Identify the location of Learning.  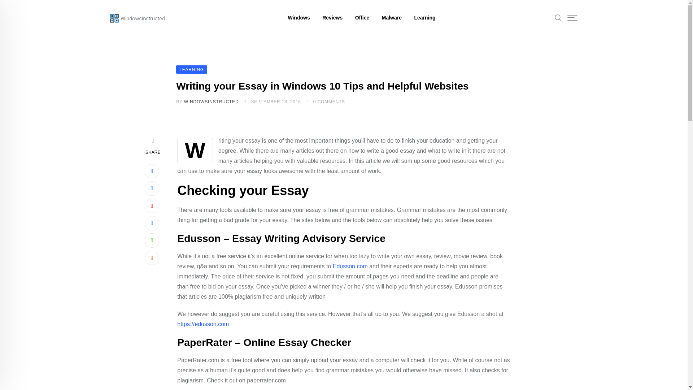
(424, 18).